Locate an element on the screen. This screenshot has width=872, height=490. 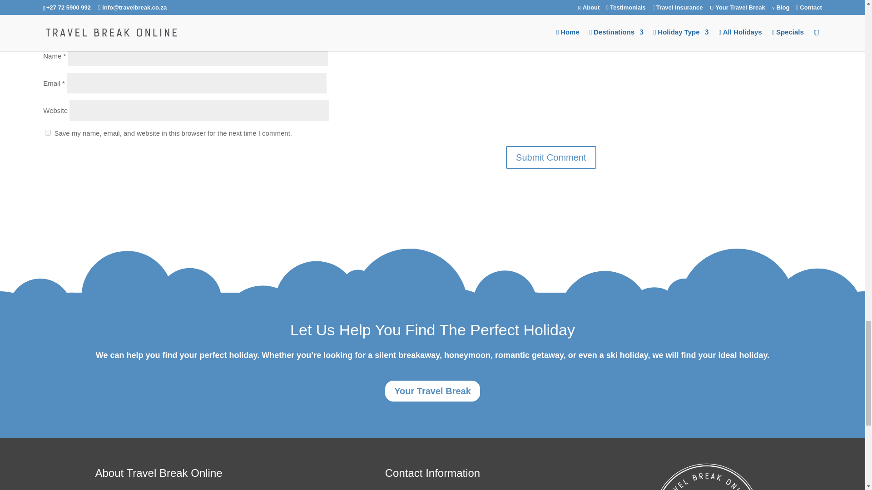
Submit Comment is located at coordinates (551, 157).